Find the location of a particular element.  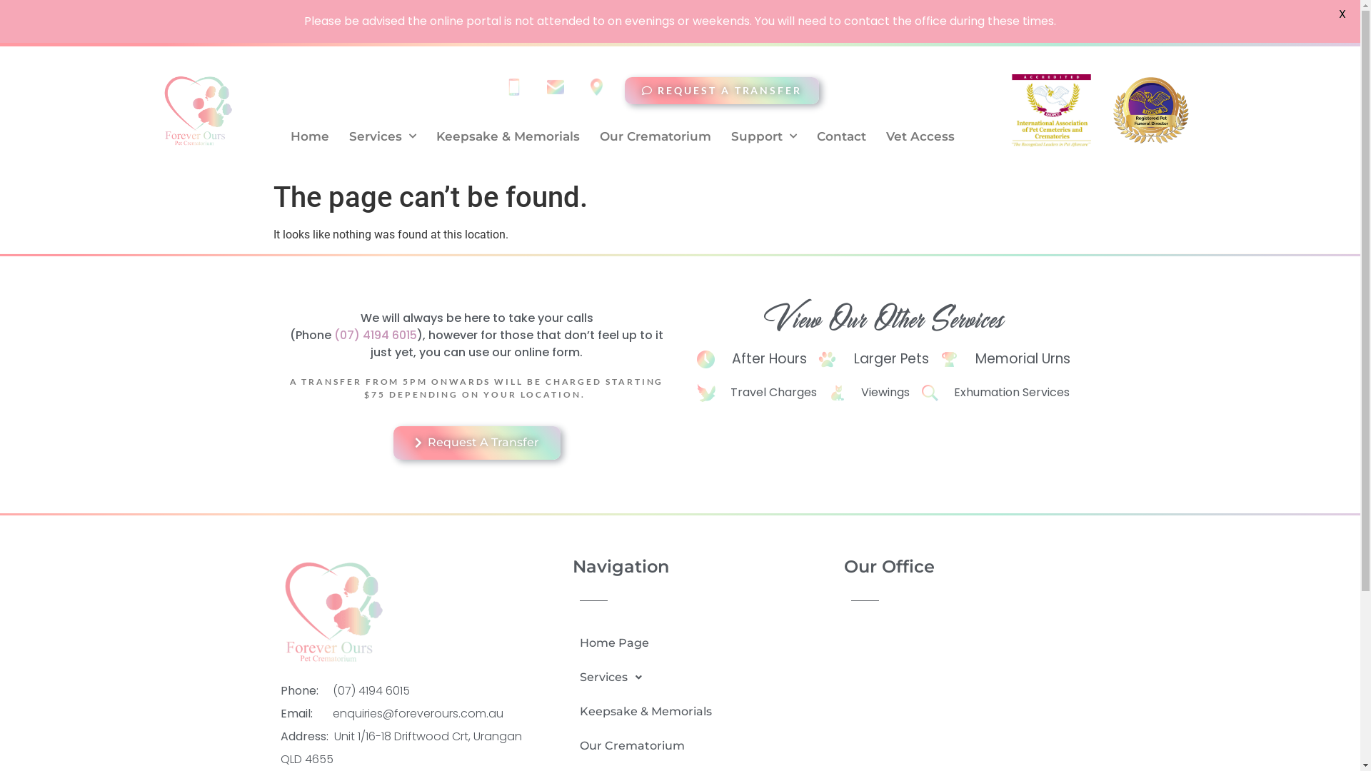

Memorial Urns is located at coordinates (1005, 360).